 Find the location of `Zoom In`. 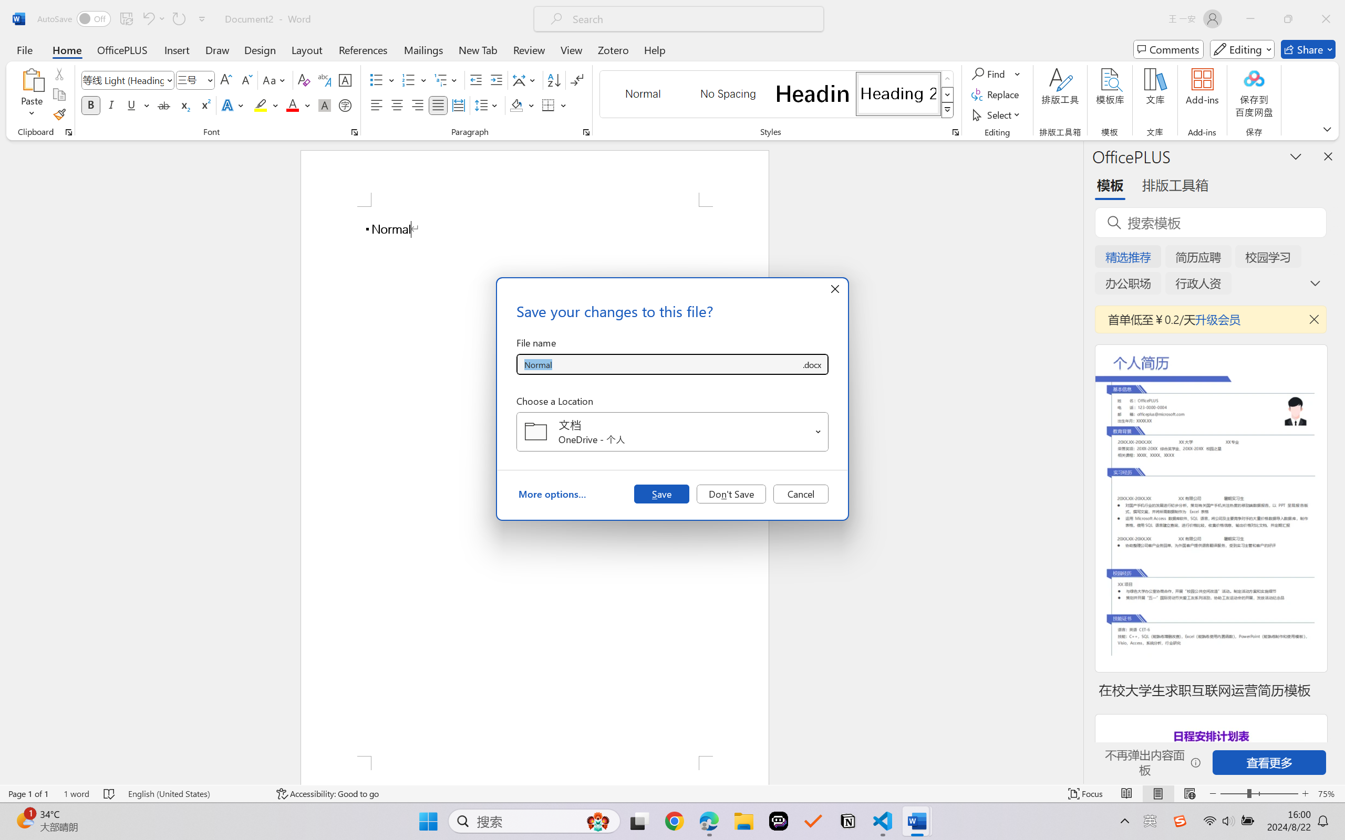

Zoom In is located at coordinates (1306, 794).